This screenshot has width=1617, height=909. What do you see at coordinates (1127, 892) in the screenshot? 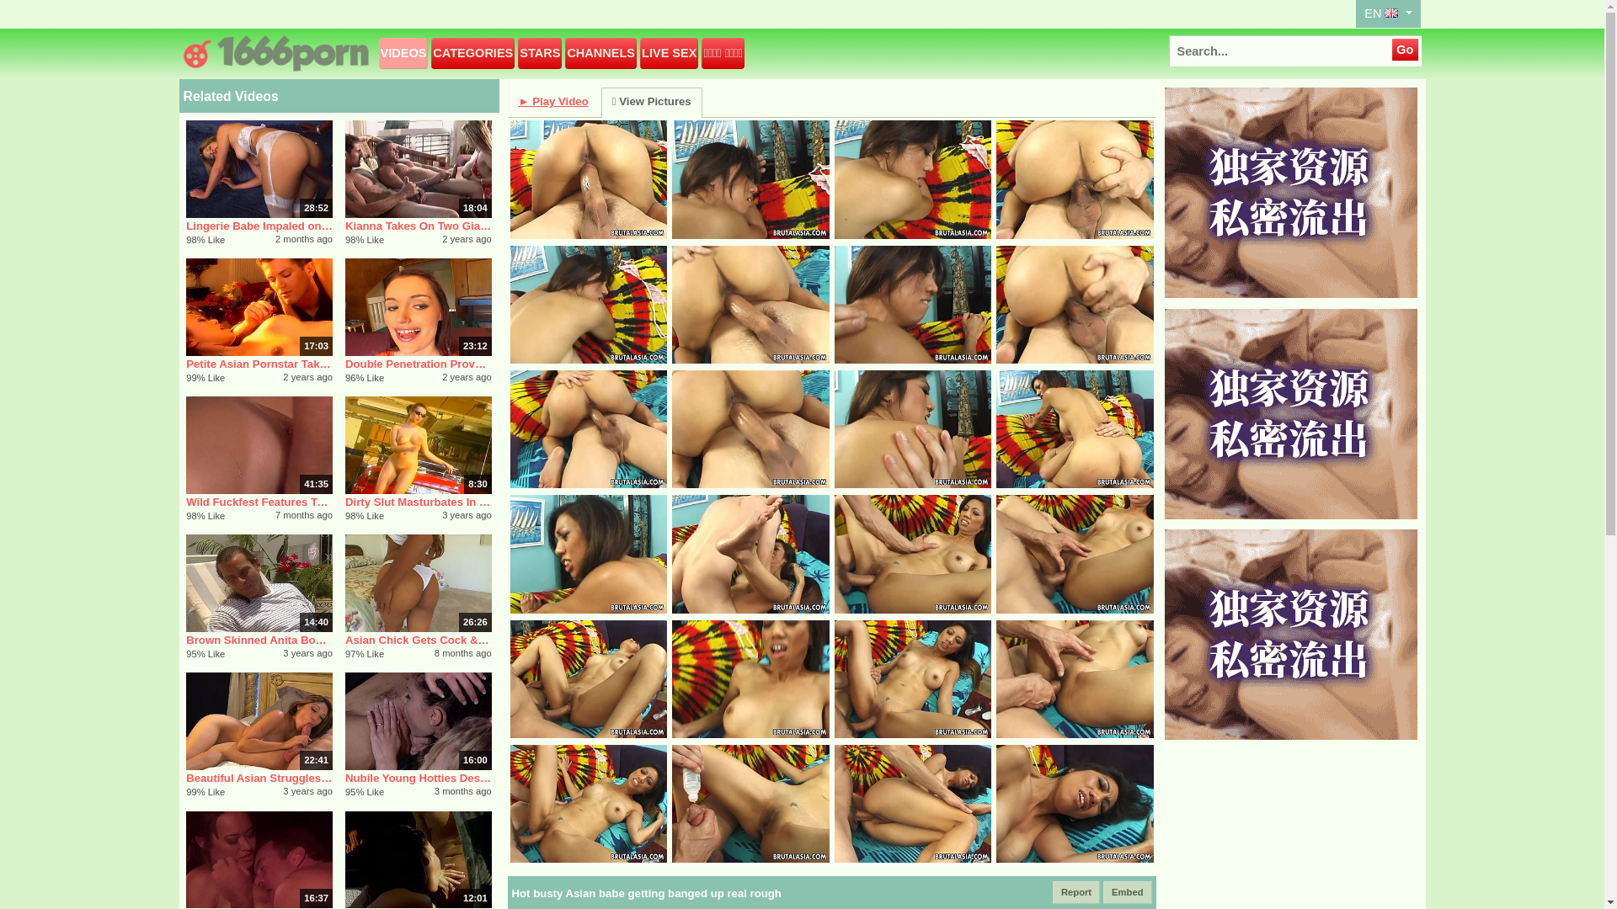
I see `Embed` at bounding box center [1127, 892].